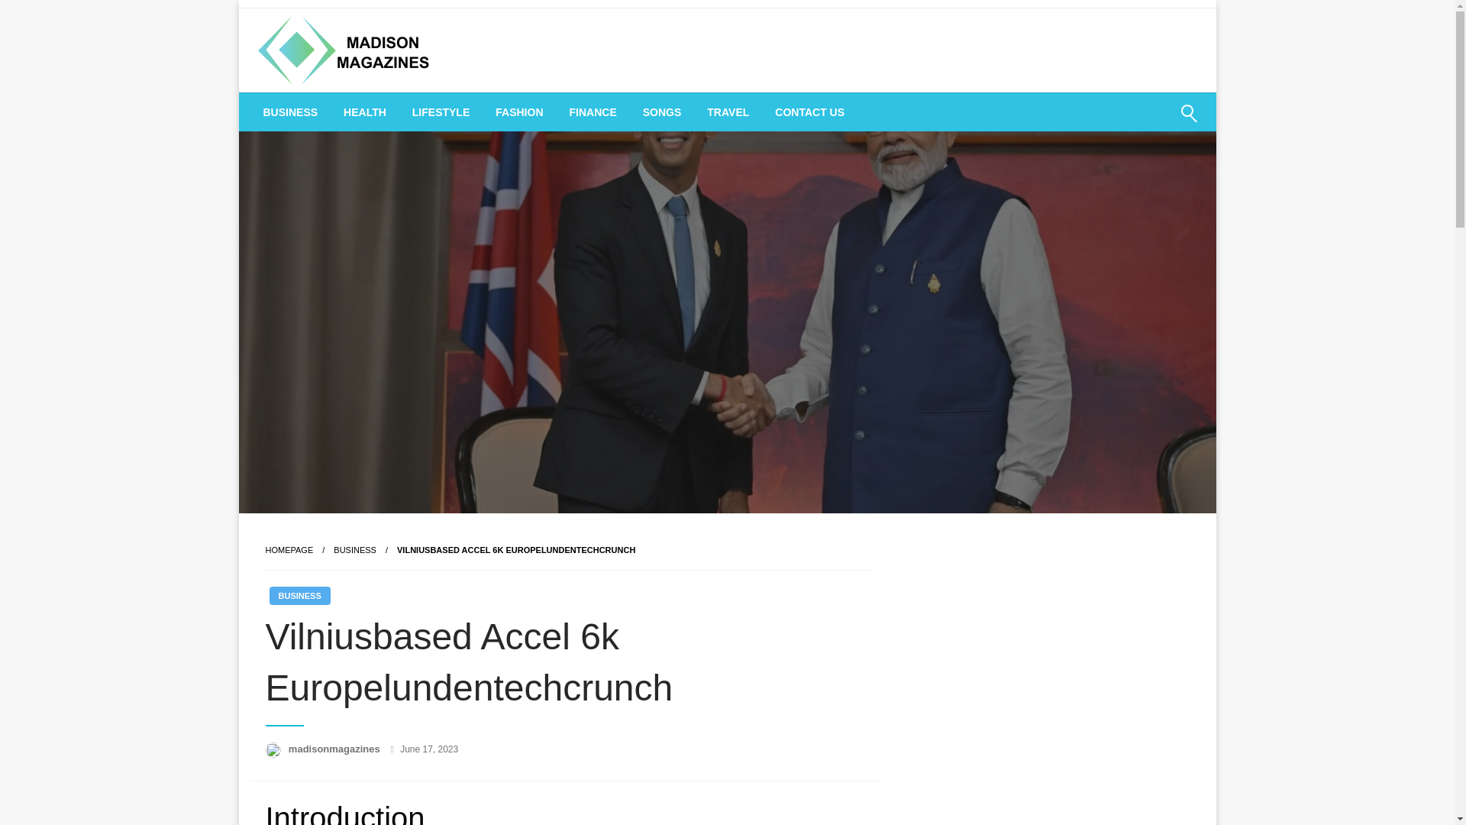 This screenshot has width=1466, height=825. What do you see at coordinates (518, 112) in the screenshot?
I see `FASHION` at bounding box center [518, 112].